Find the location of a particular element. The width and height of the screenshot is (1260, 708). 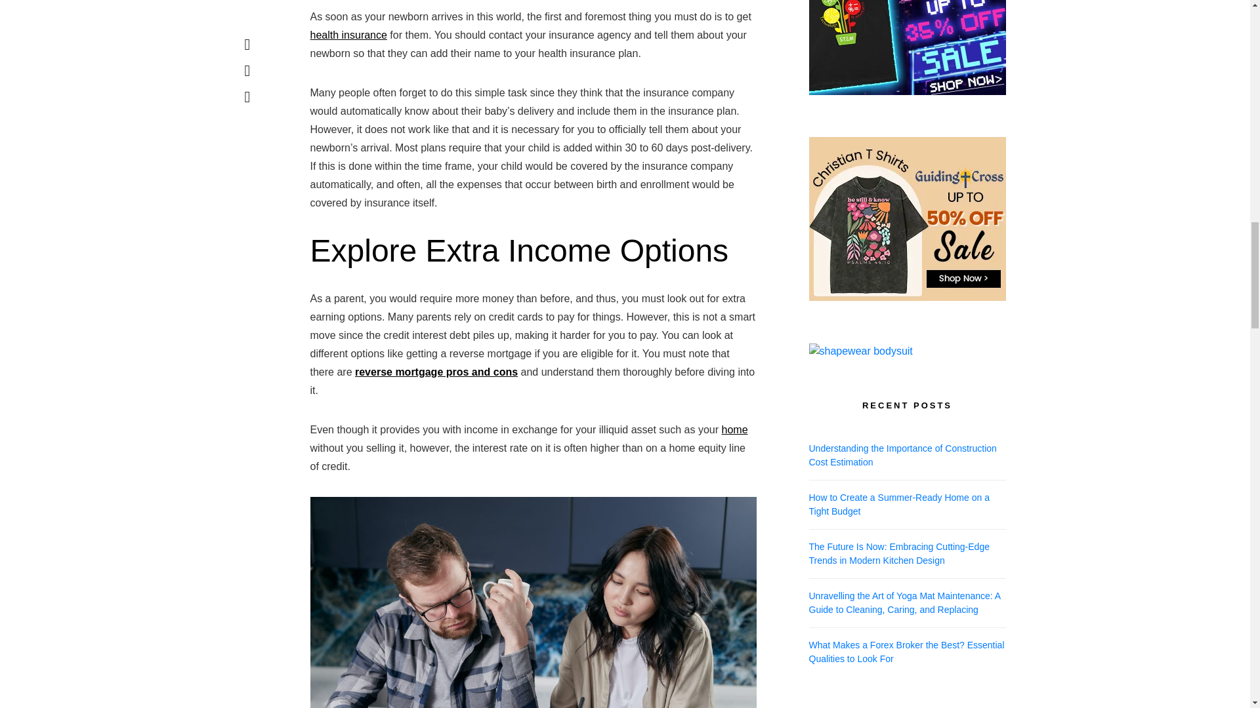

reverse mortgage pros and cons is located at coordinates (436, 372).